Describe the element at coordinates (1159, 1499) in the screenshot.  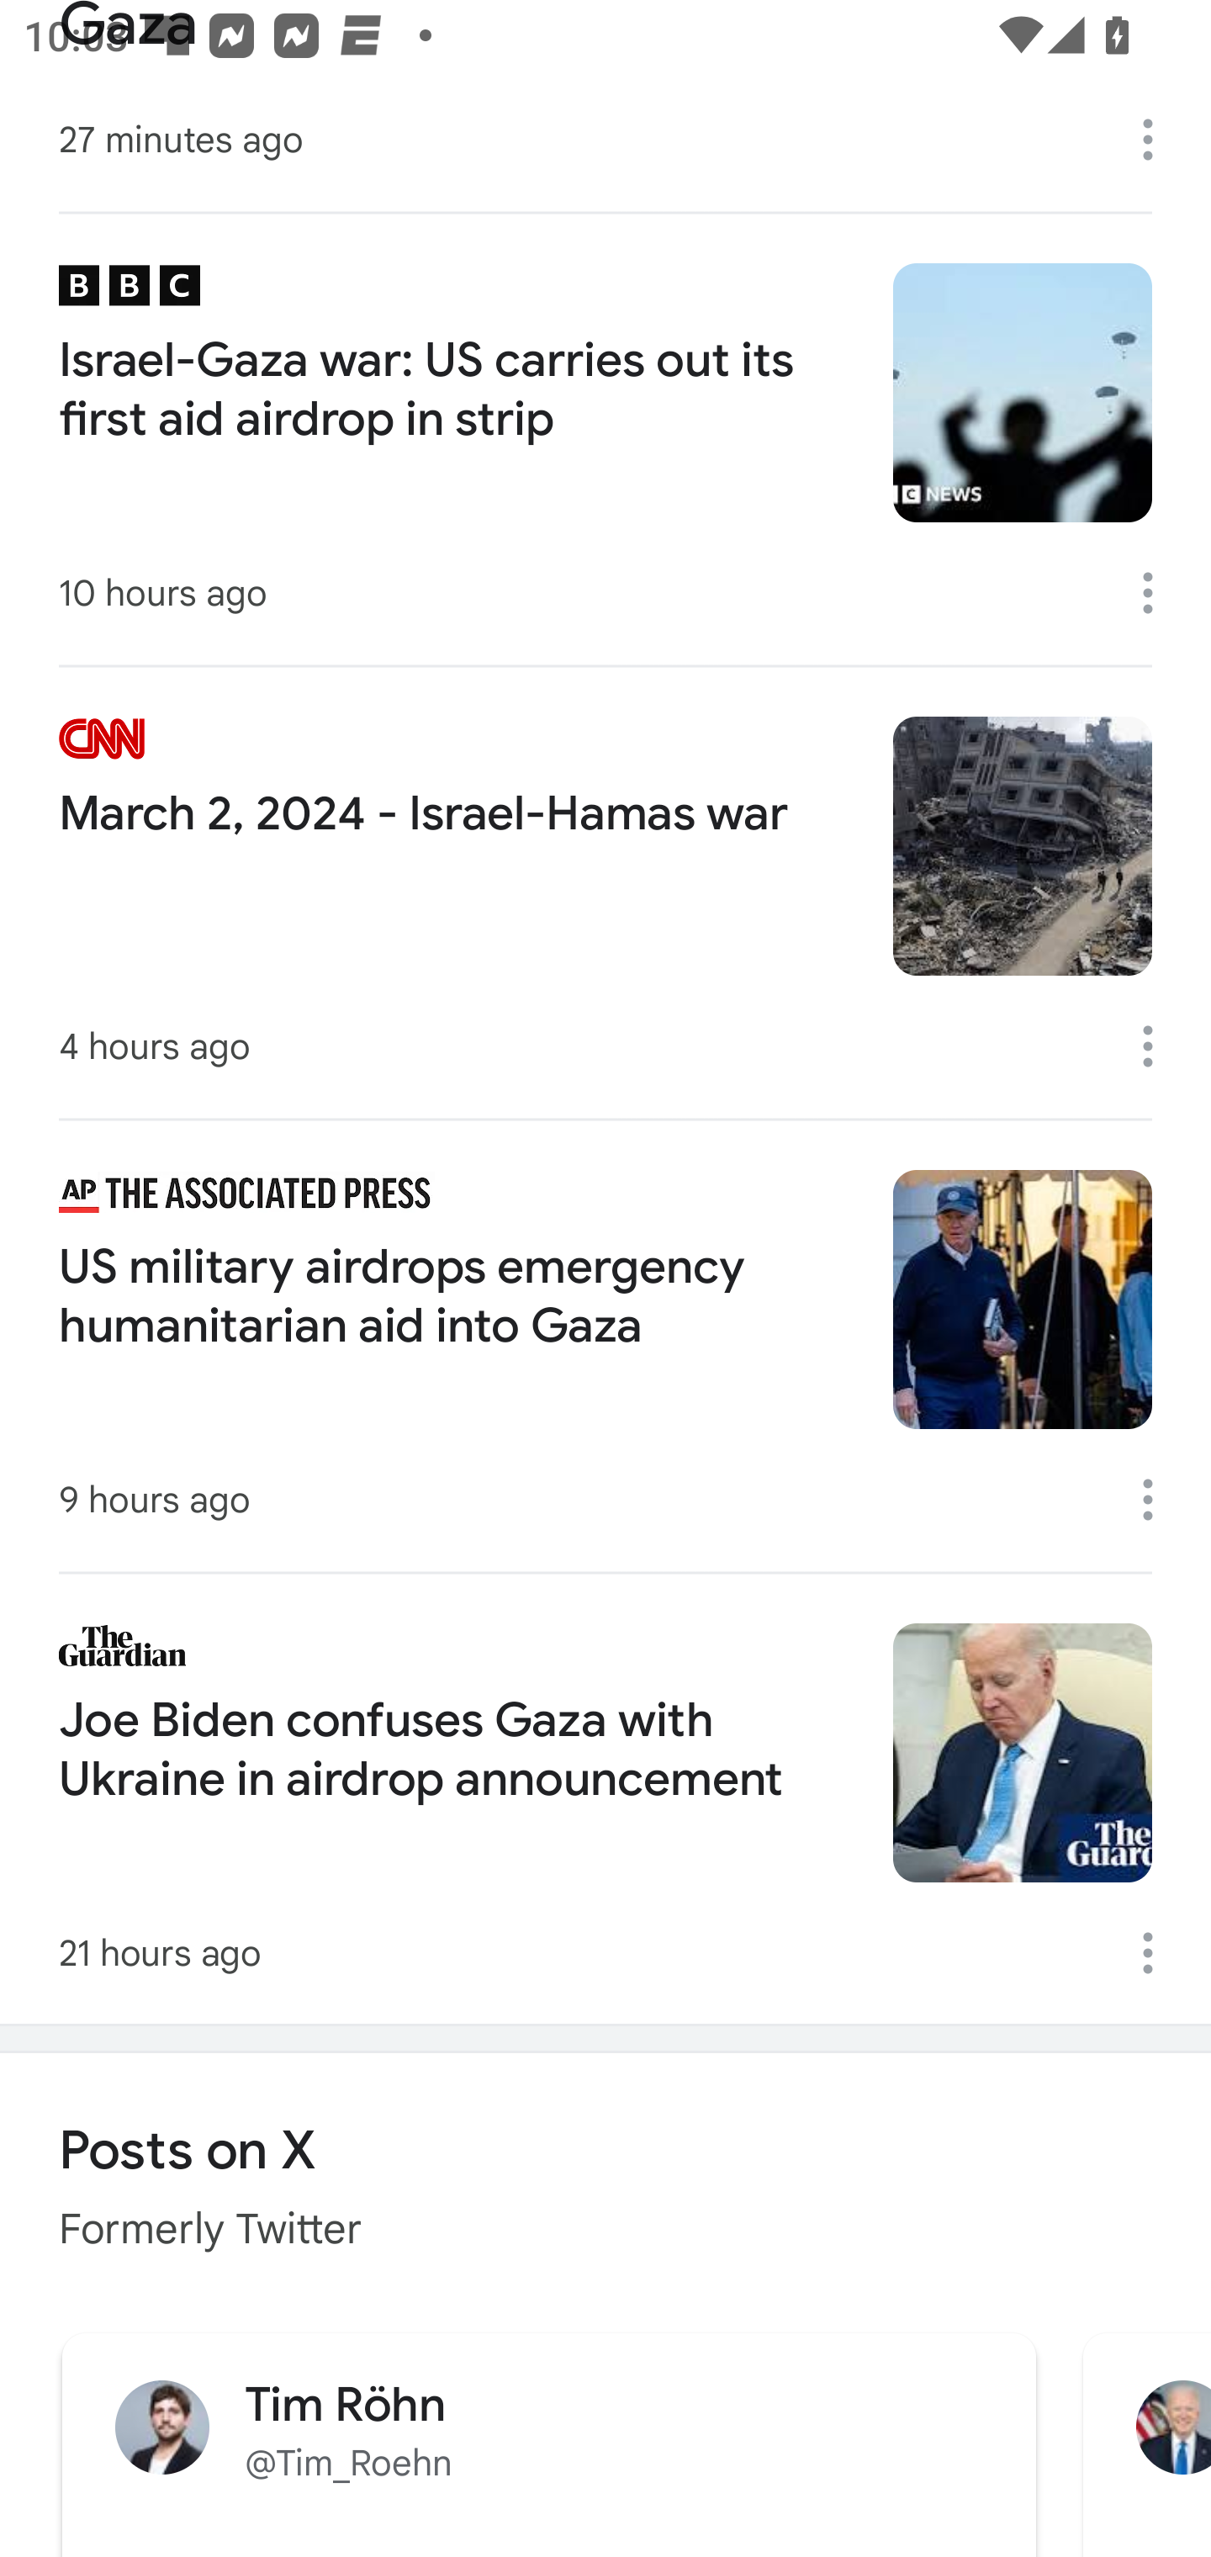
I see `More options` at that location.